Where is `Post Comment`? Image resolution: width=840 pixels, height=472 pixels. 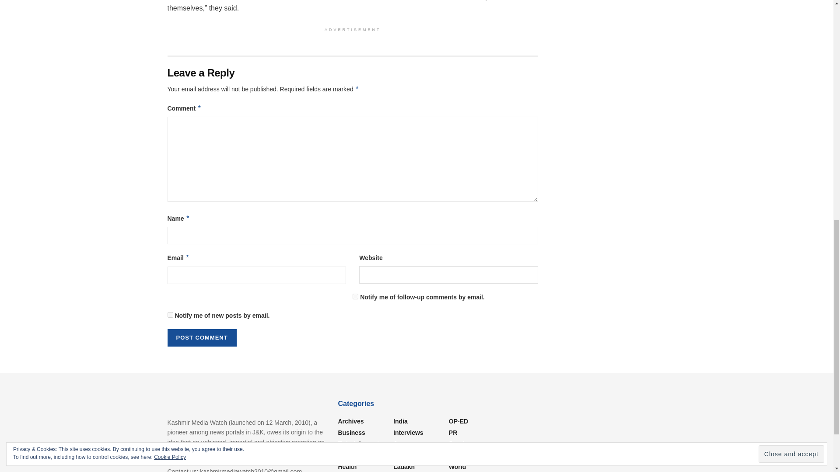
Post Comment is located at coordinates (201, 337).